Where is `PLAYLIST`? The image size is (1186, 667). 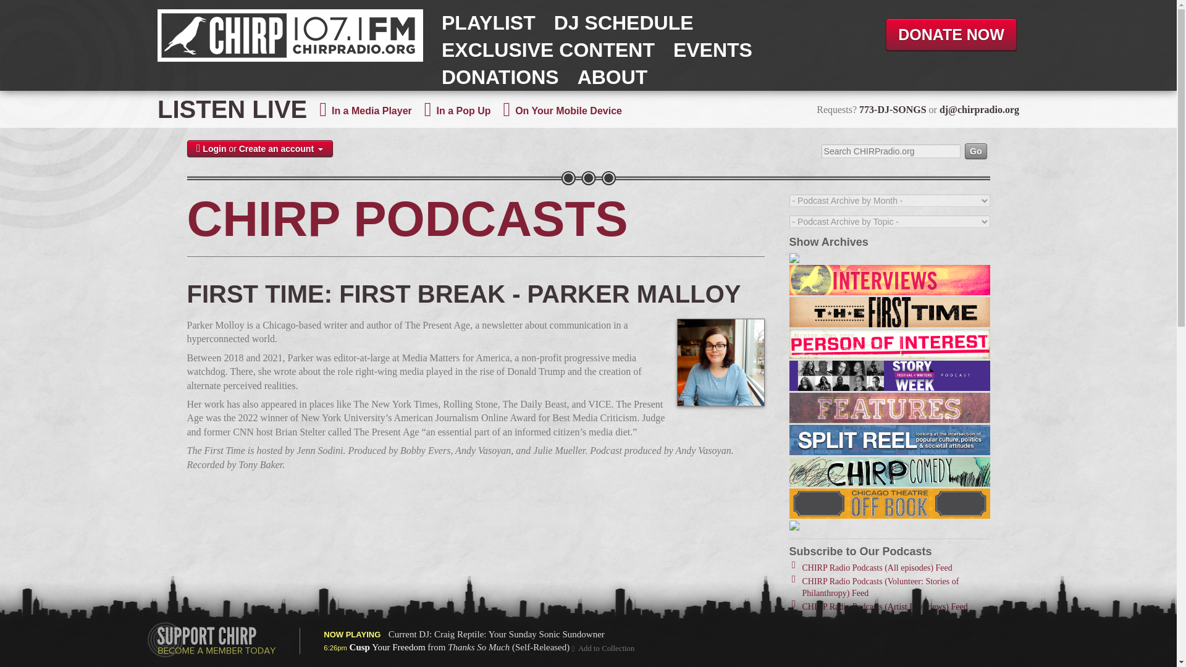 PLAYLIST is located at coordinates (488, 23).